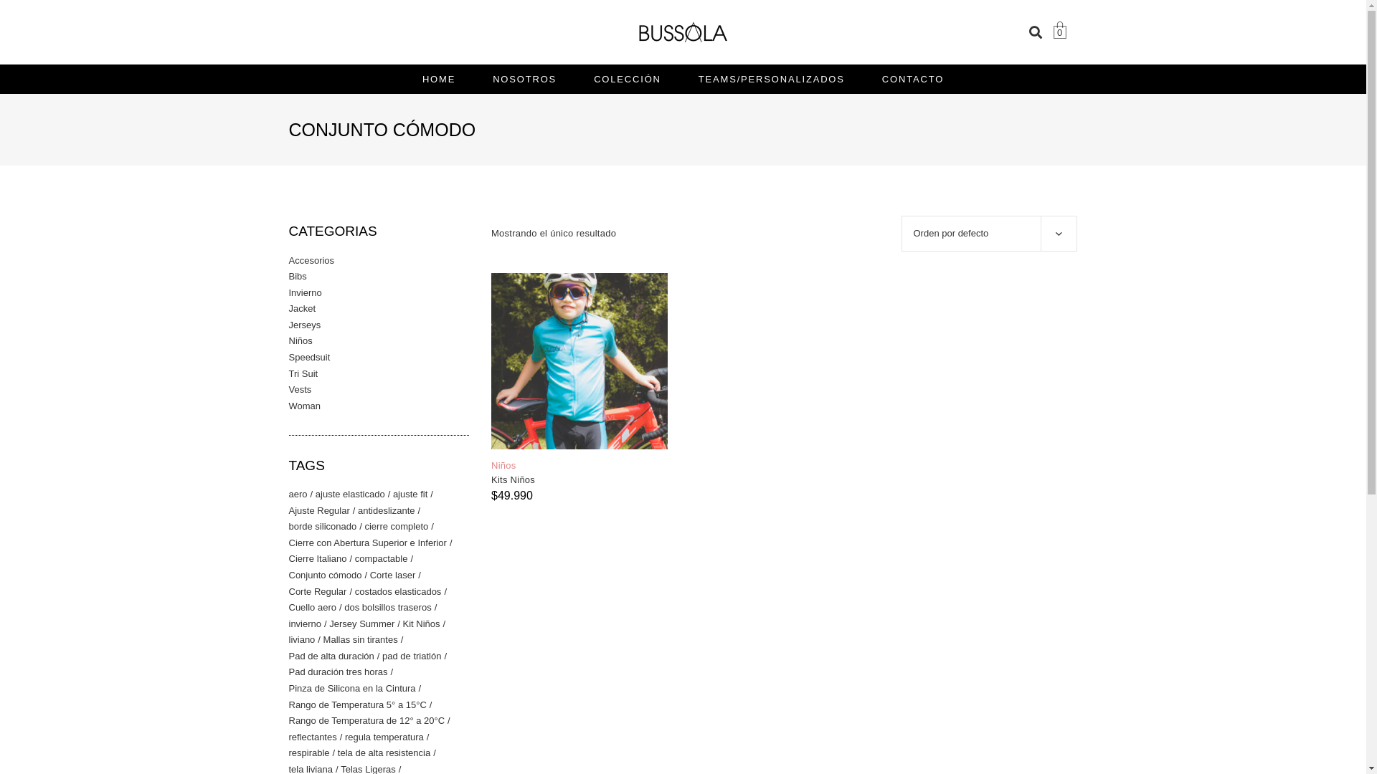 The width and height of the screenshot is (1377, 774). What do you see at coordinates (325, 527) in the screenshot?
I see `borde siliconado` at bounding box center [325, 527].